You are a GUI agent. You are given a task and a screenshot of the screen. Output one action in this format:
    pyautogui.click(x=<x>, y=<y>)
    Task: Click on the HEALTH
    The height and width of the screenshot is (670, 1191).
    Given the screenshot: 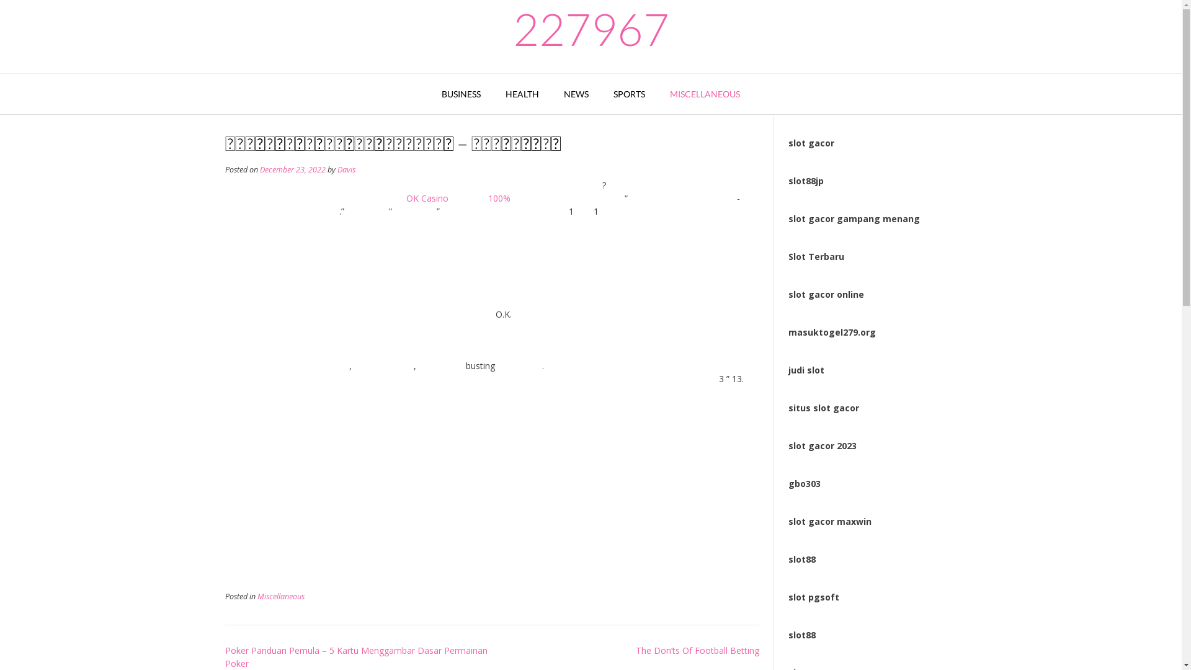 What is the action you would take?
    pyautogui.click(x=522, y=94)
    